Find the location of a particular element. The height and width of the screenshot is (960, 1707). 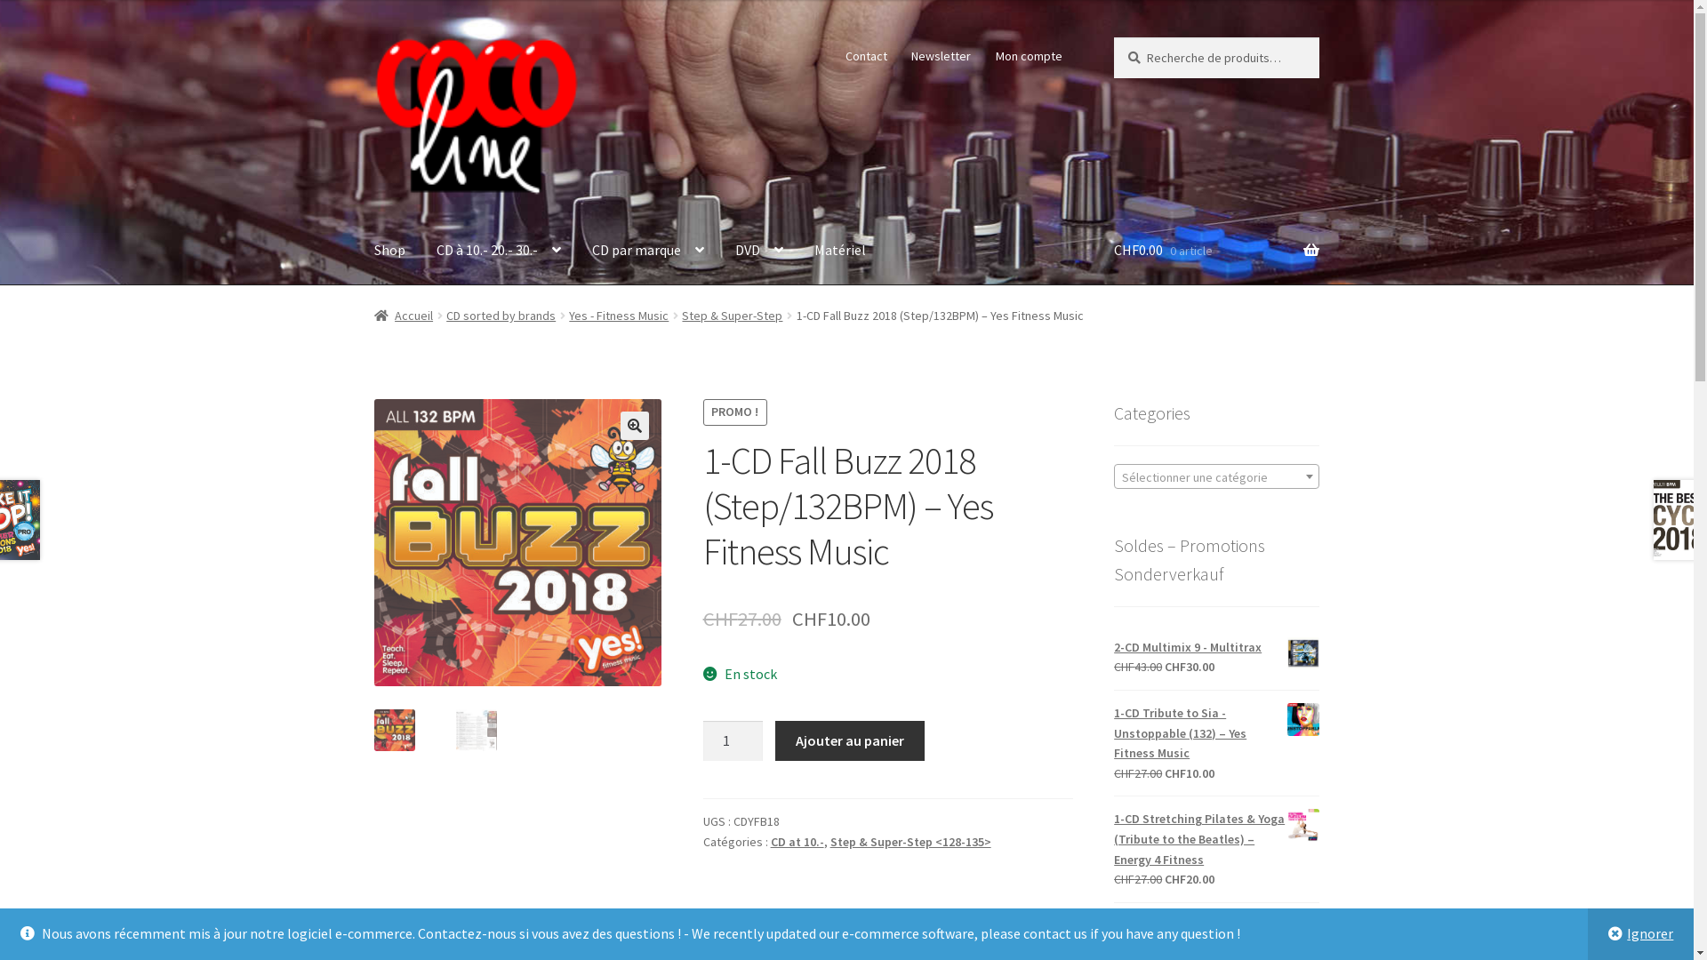

CD sorted by brands is located at coordinates (501, 316).